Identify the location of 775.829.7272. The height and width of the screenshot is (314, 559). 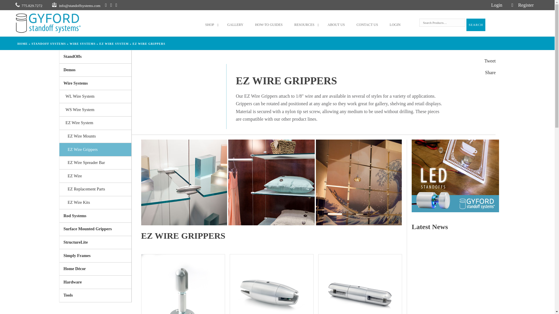
(116, 5).